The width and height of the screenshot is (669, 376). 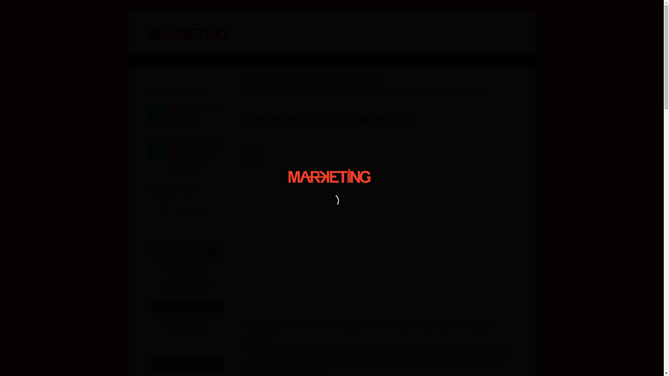 I want to click on AWARDS, so click(x=192, y=61).